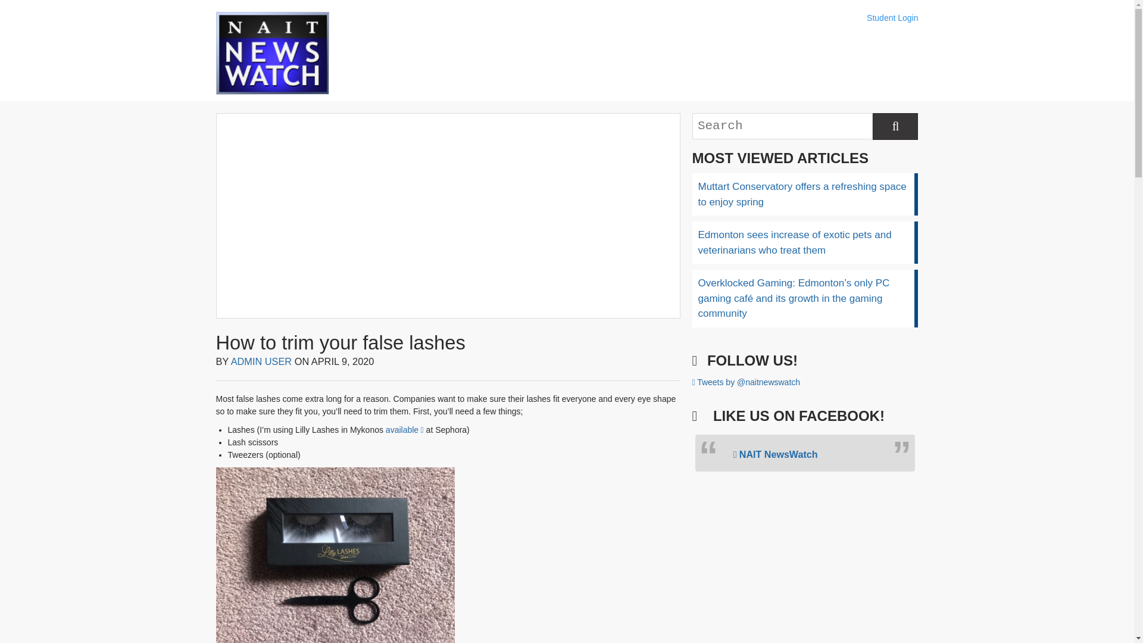 This screenshot has width=1143, height=643. Describe the element at coordinates (405, 430) in the screenshot. I see `available` at that location.